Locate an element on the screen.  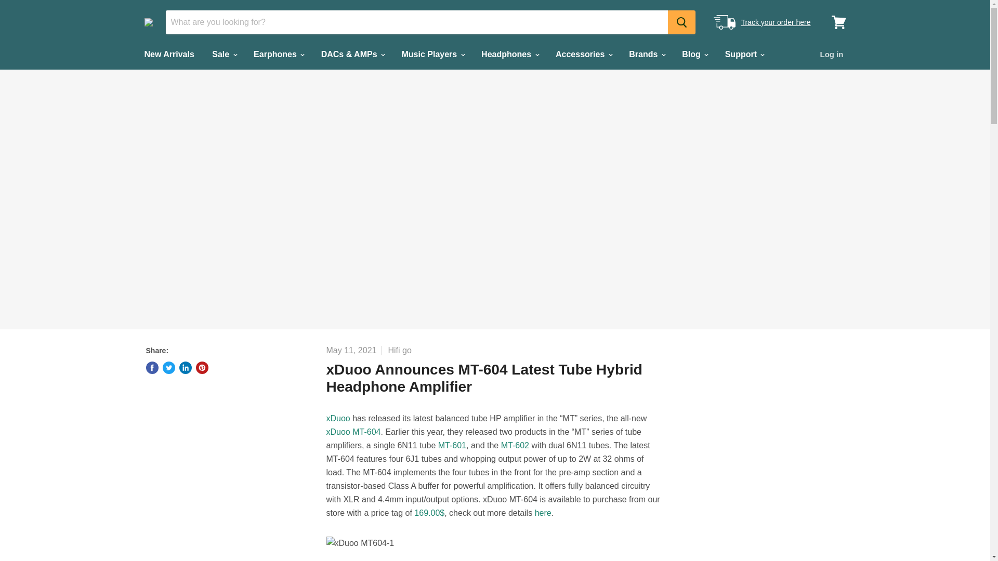
Track your order here is located at coordinates (776, 22).